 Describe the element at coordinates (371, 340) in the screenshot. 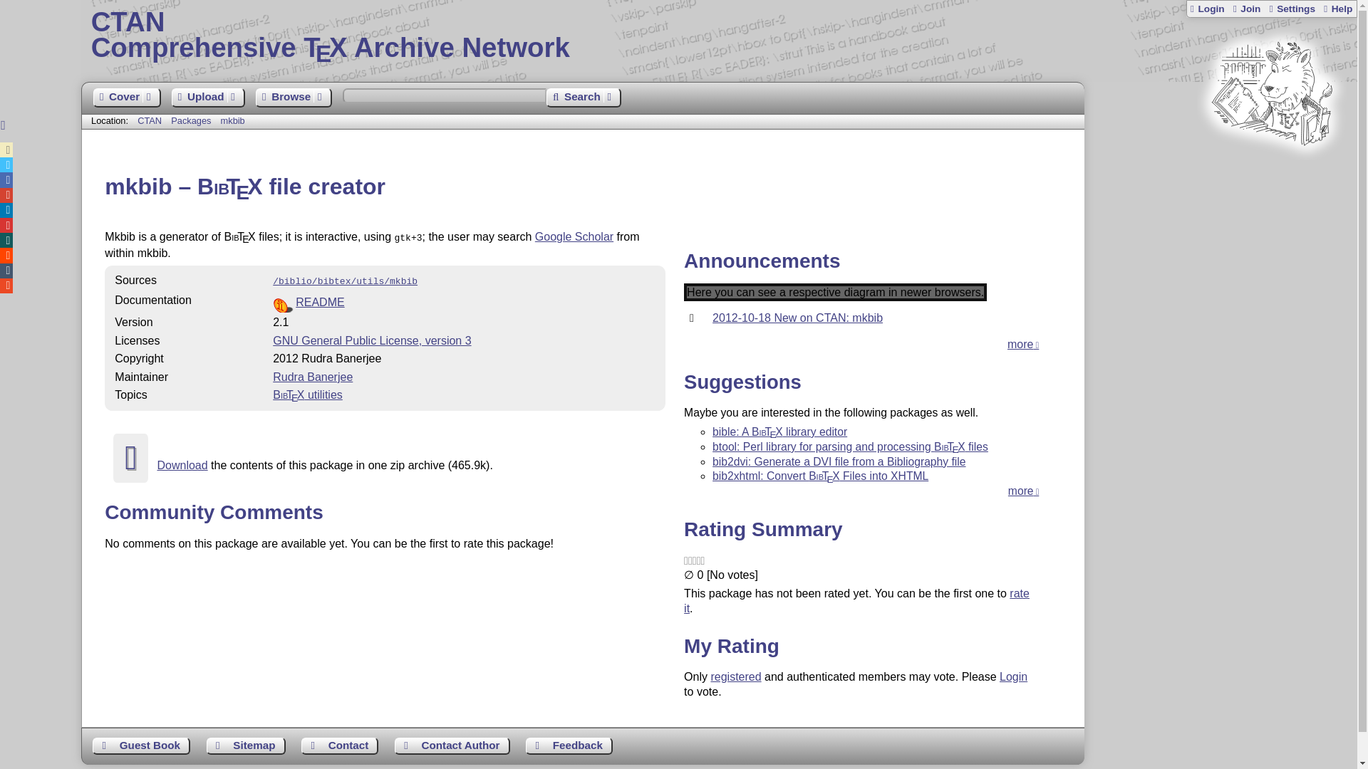

I see `Show the structure of this site` at that location.